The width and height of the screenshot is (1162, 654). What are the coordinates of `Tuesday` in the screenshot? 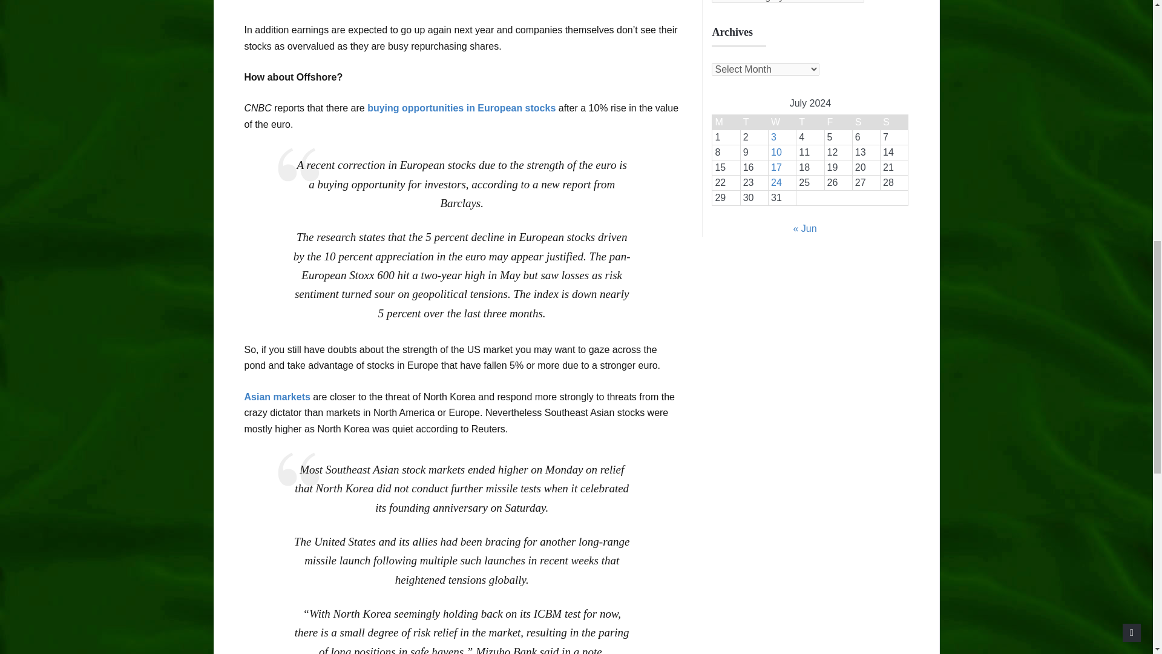 It's located at (754, 122).